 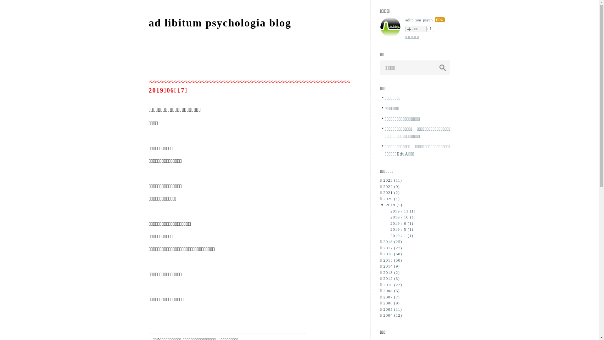 I want to click on 2016 (68), so click(x=393, y=254).